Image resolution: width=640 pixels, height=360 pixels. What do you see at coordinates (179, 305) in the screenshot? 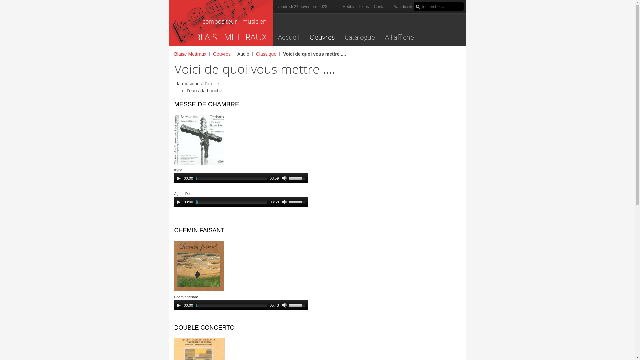
I see `Play` at bounding box center [179, 305].